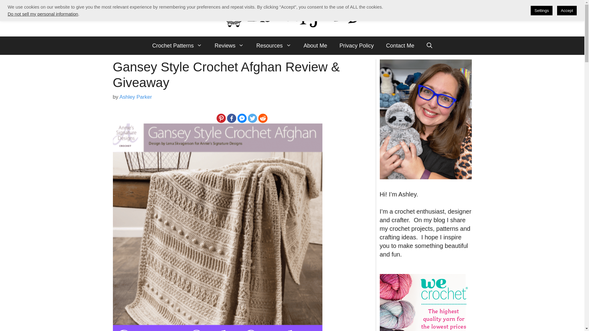 This screenshot has width=589, height=331. I want to click on Pinterest, so click(221, 118).